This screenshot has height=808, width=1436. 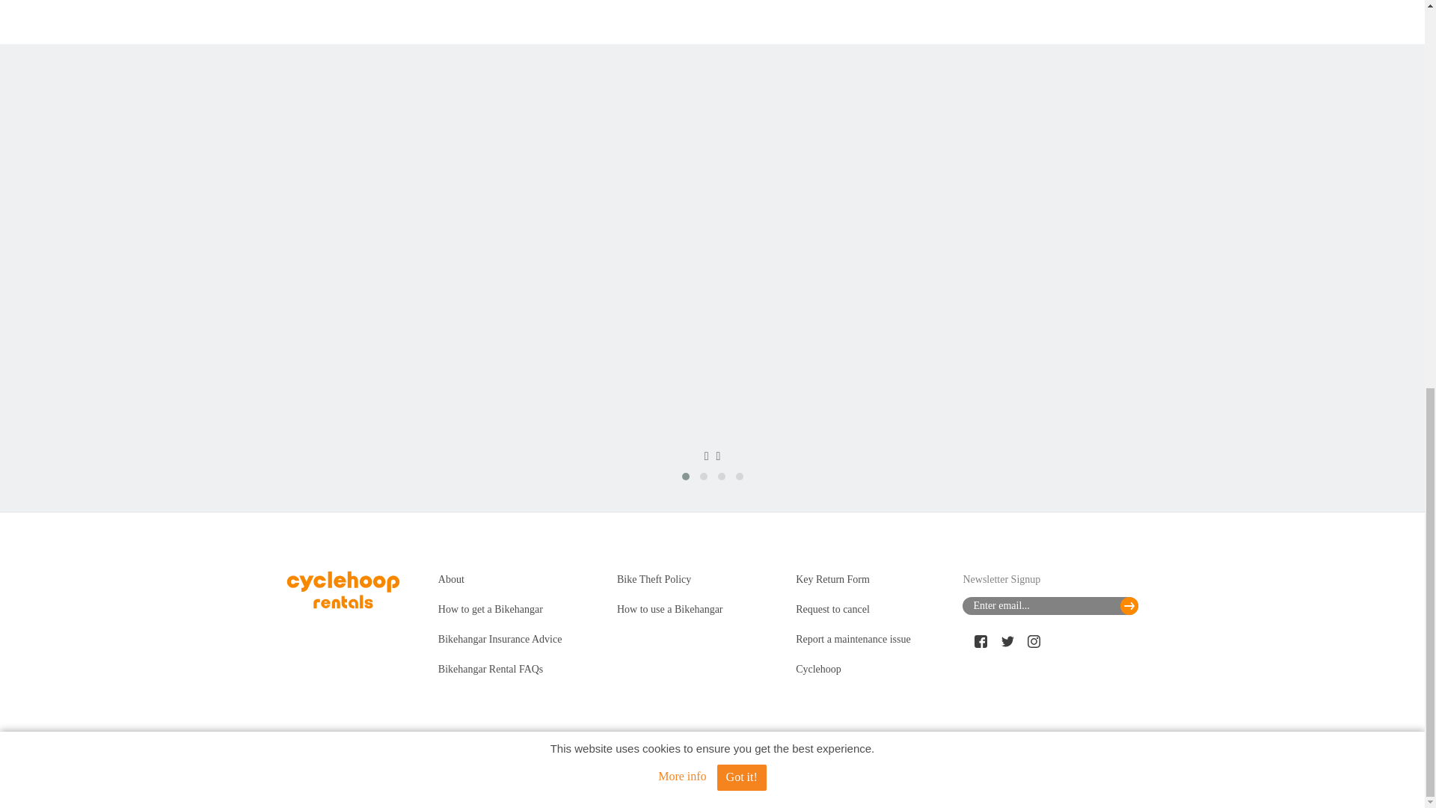 I want to click on Got it!, so click(x=742, y=439).